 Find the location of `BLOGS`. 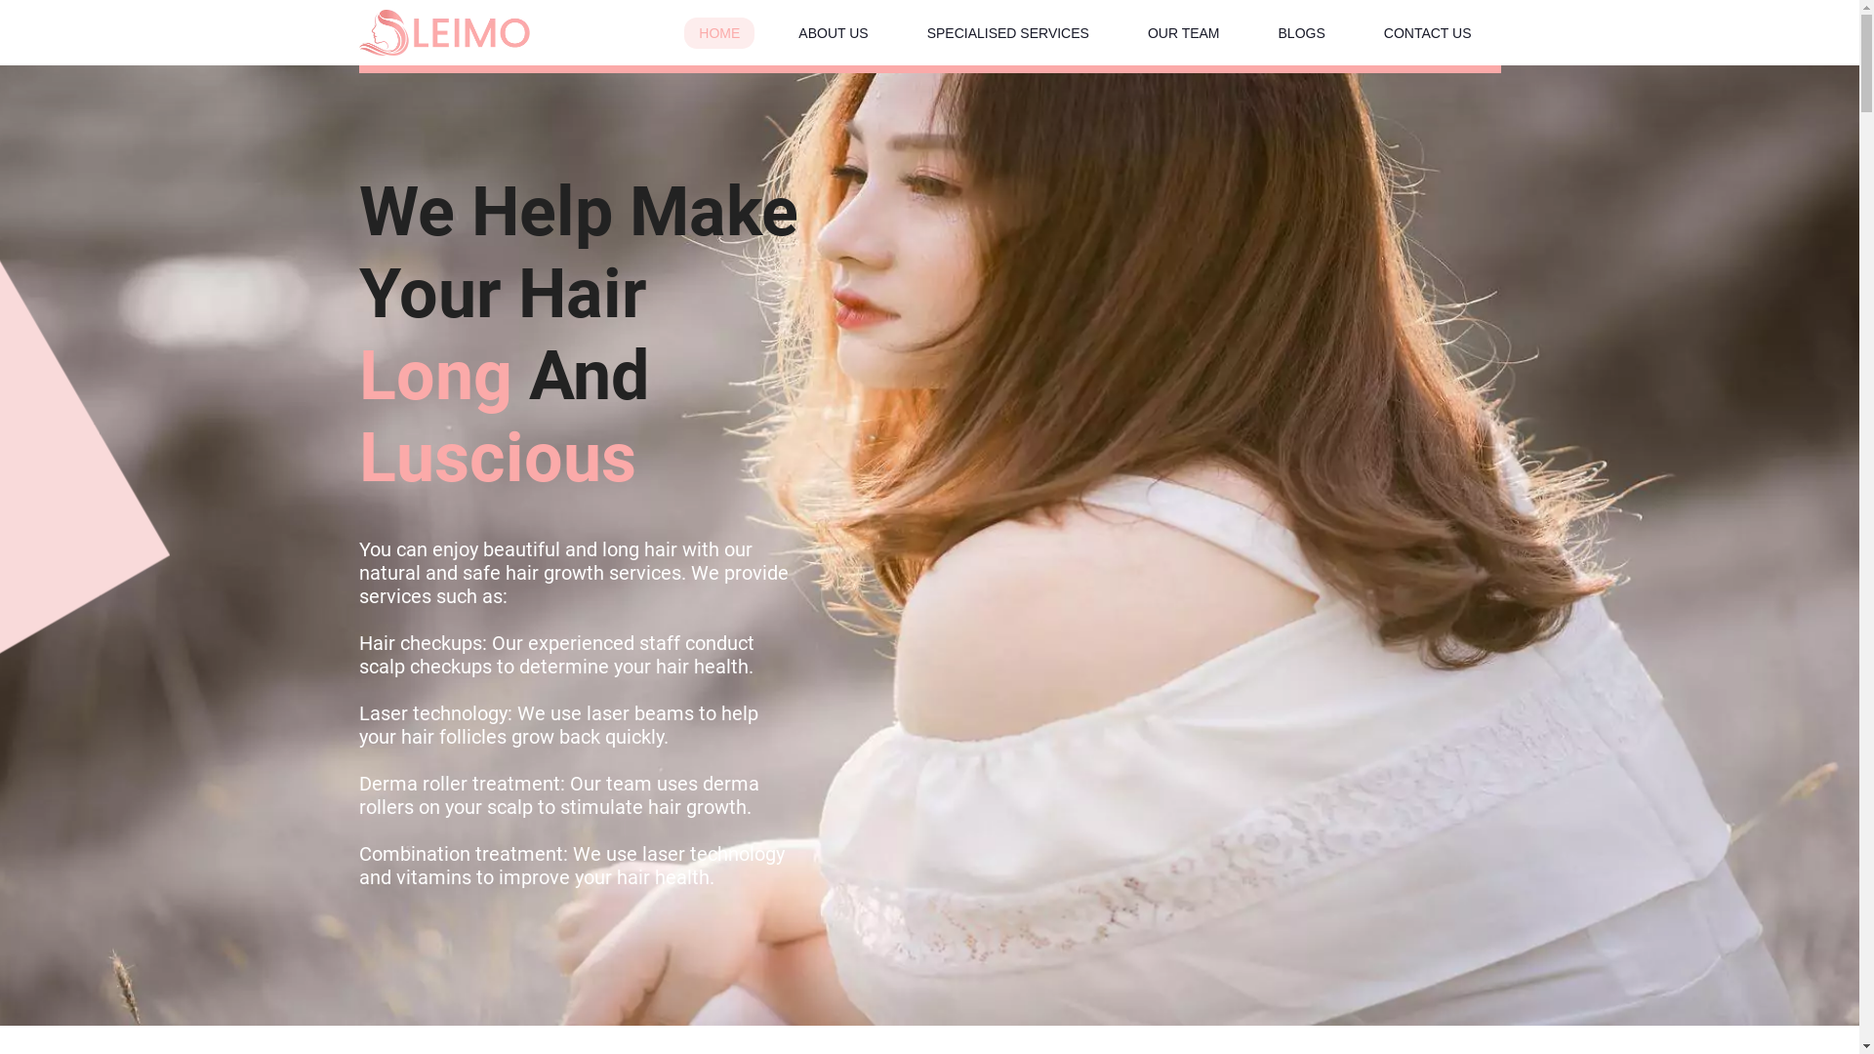

BLOGS is located at coordinates (1302, 33).